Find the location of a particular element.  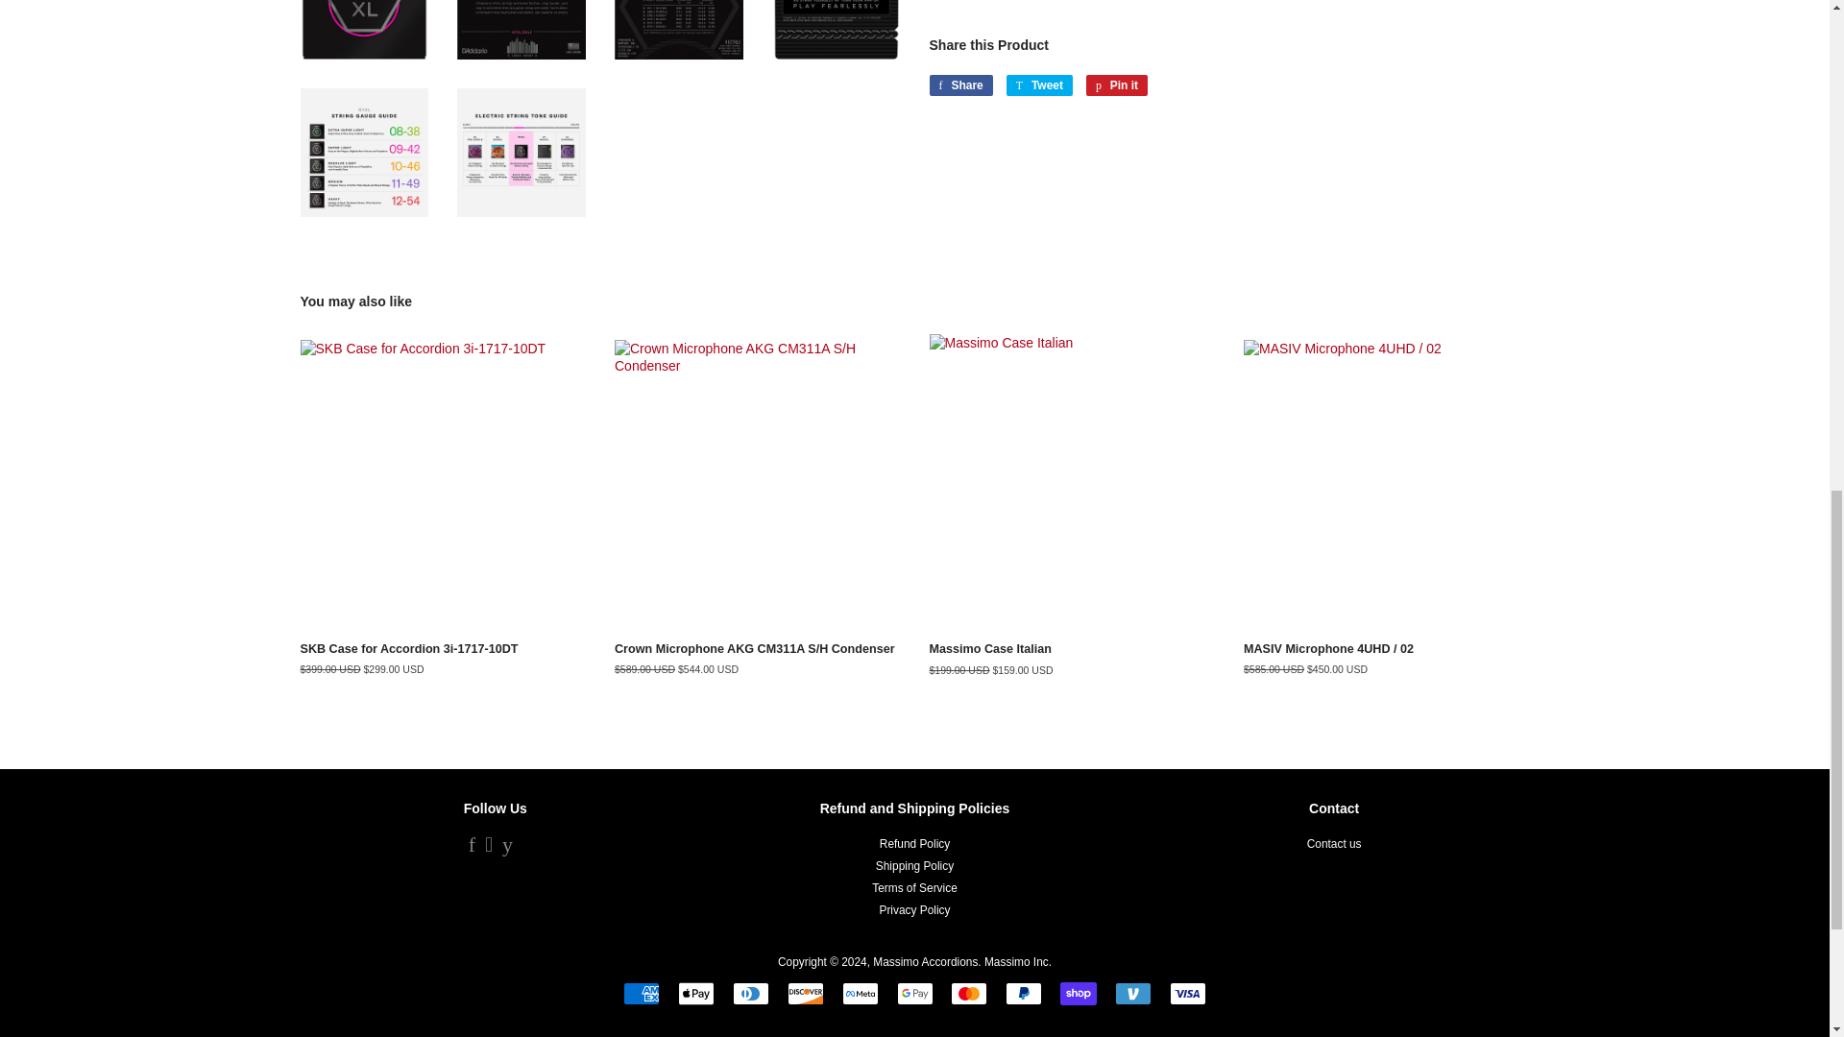

Google Pay is located at coordinates (914, 993).